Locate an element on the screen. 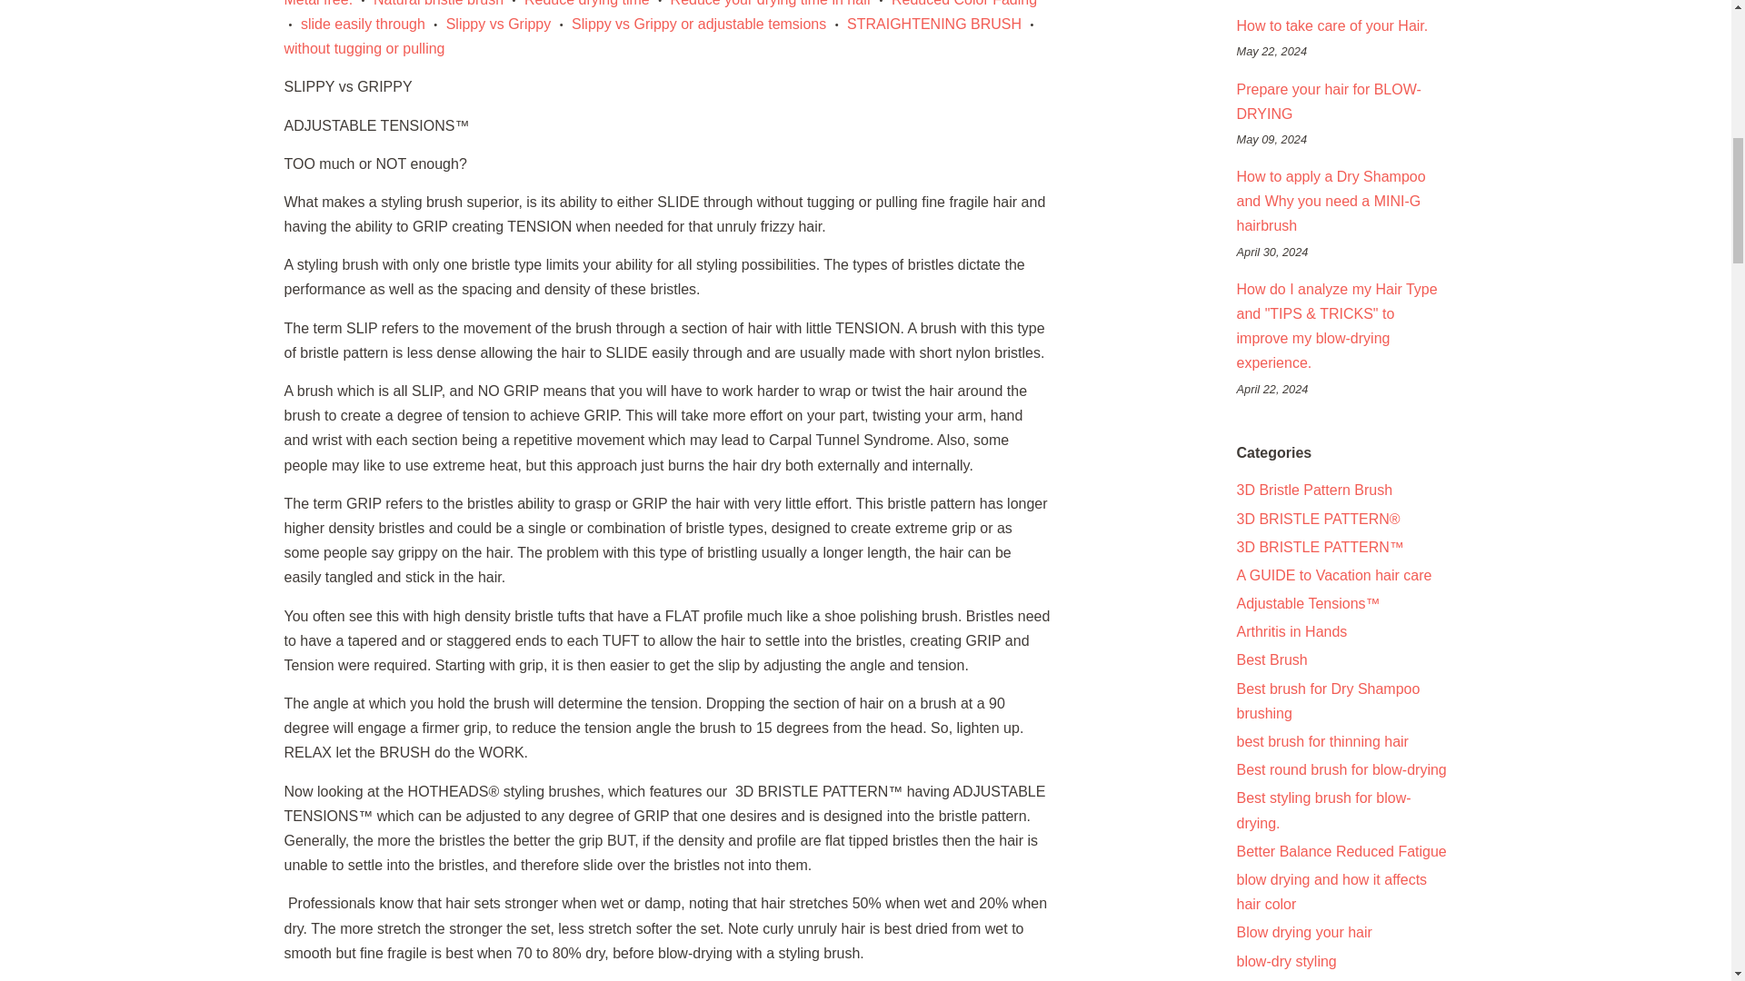  Show articles tagged Best brush for Dry Shampoo brushing is located at coordinates (1327, 700).